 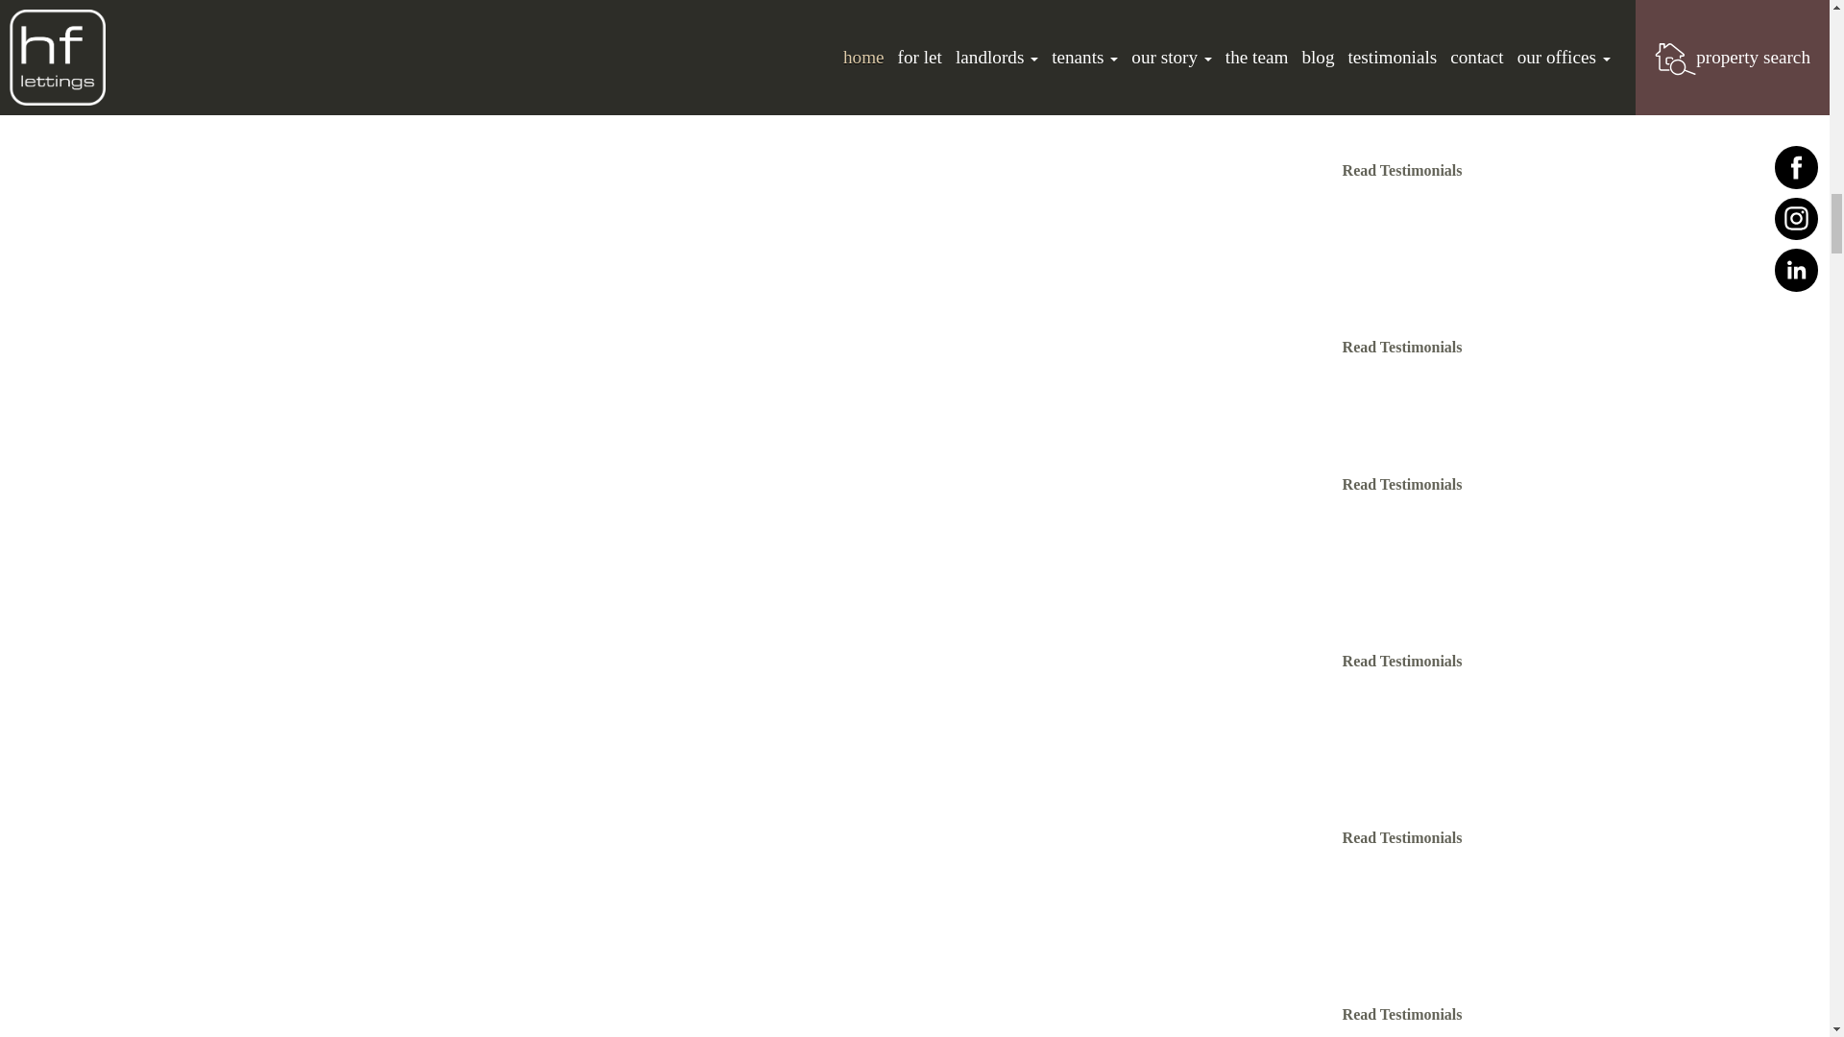 What do you see at coordinates (1402, 837) in the screenshot?
I see `Read Testimonials` at bounding box center [1402, 837].